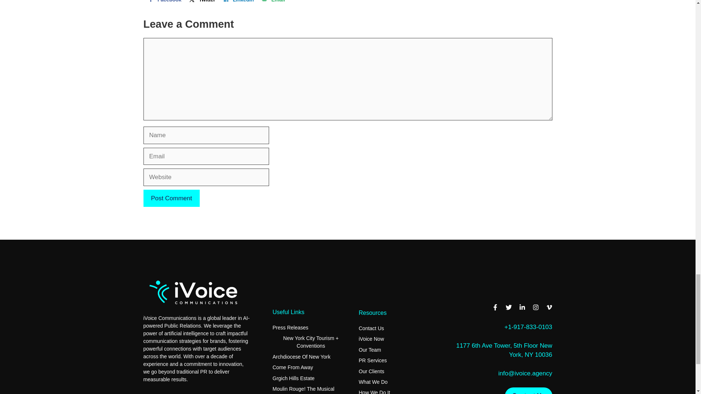 This screenshot has height=394, width=701. Describe the element at coordinates (202, 4) in the screenshot. I see `Share on X` at that location.